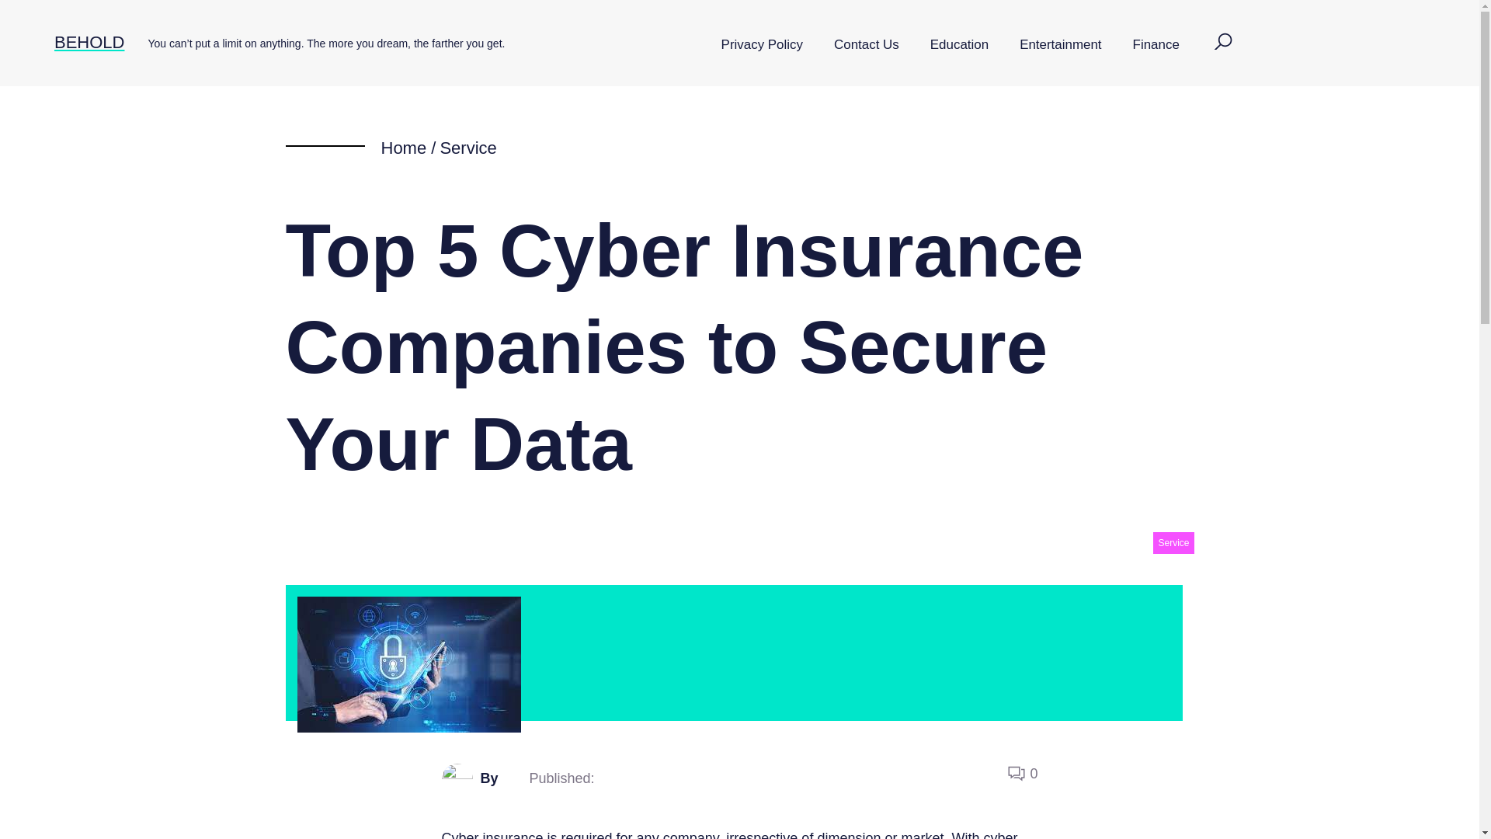 This screenshot has height=839, width=1491. What do you see at coordinates (1156, 45) in the screenshot?
I see `Finance` at bounding box center [1156, 45].